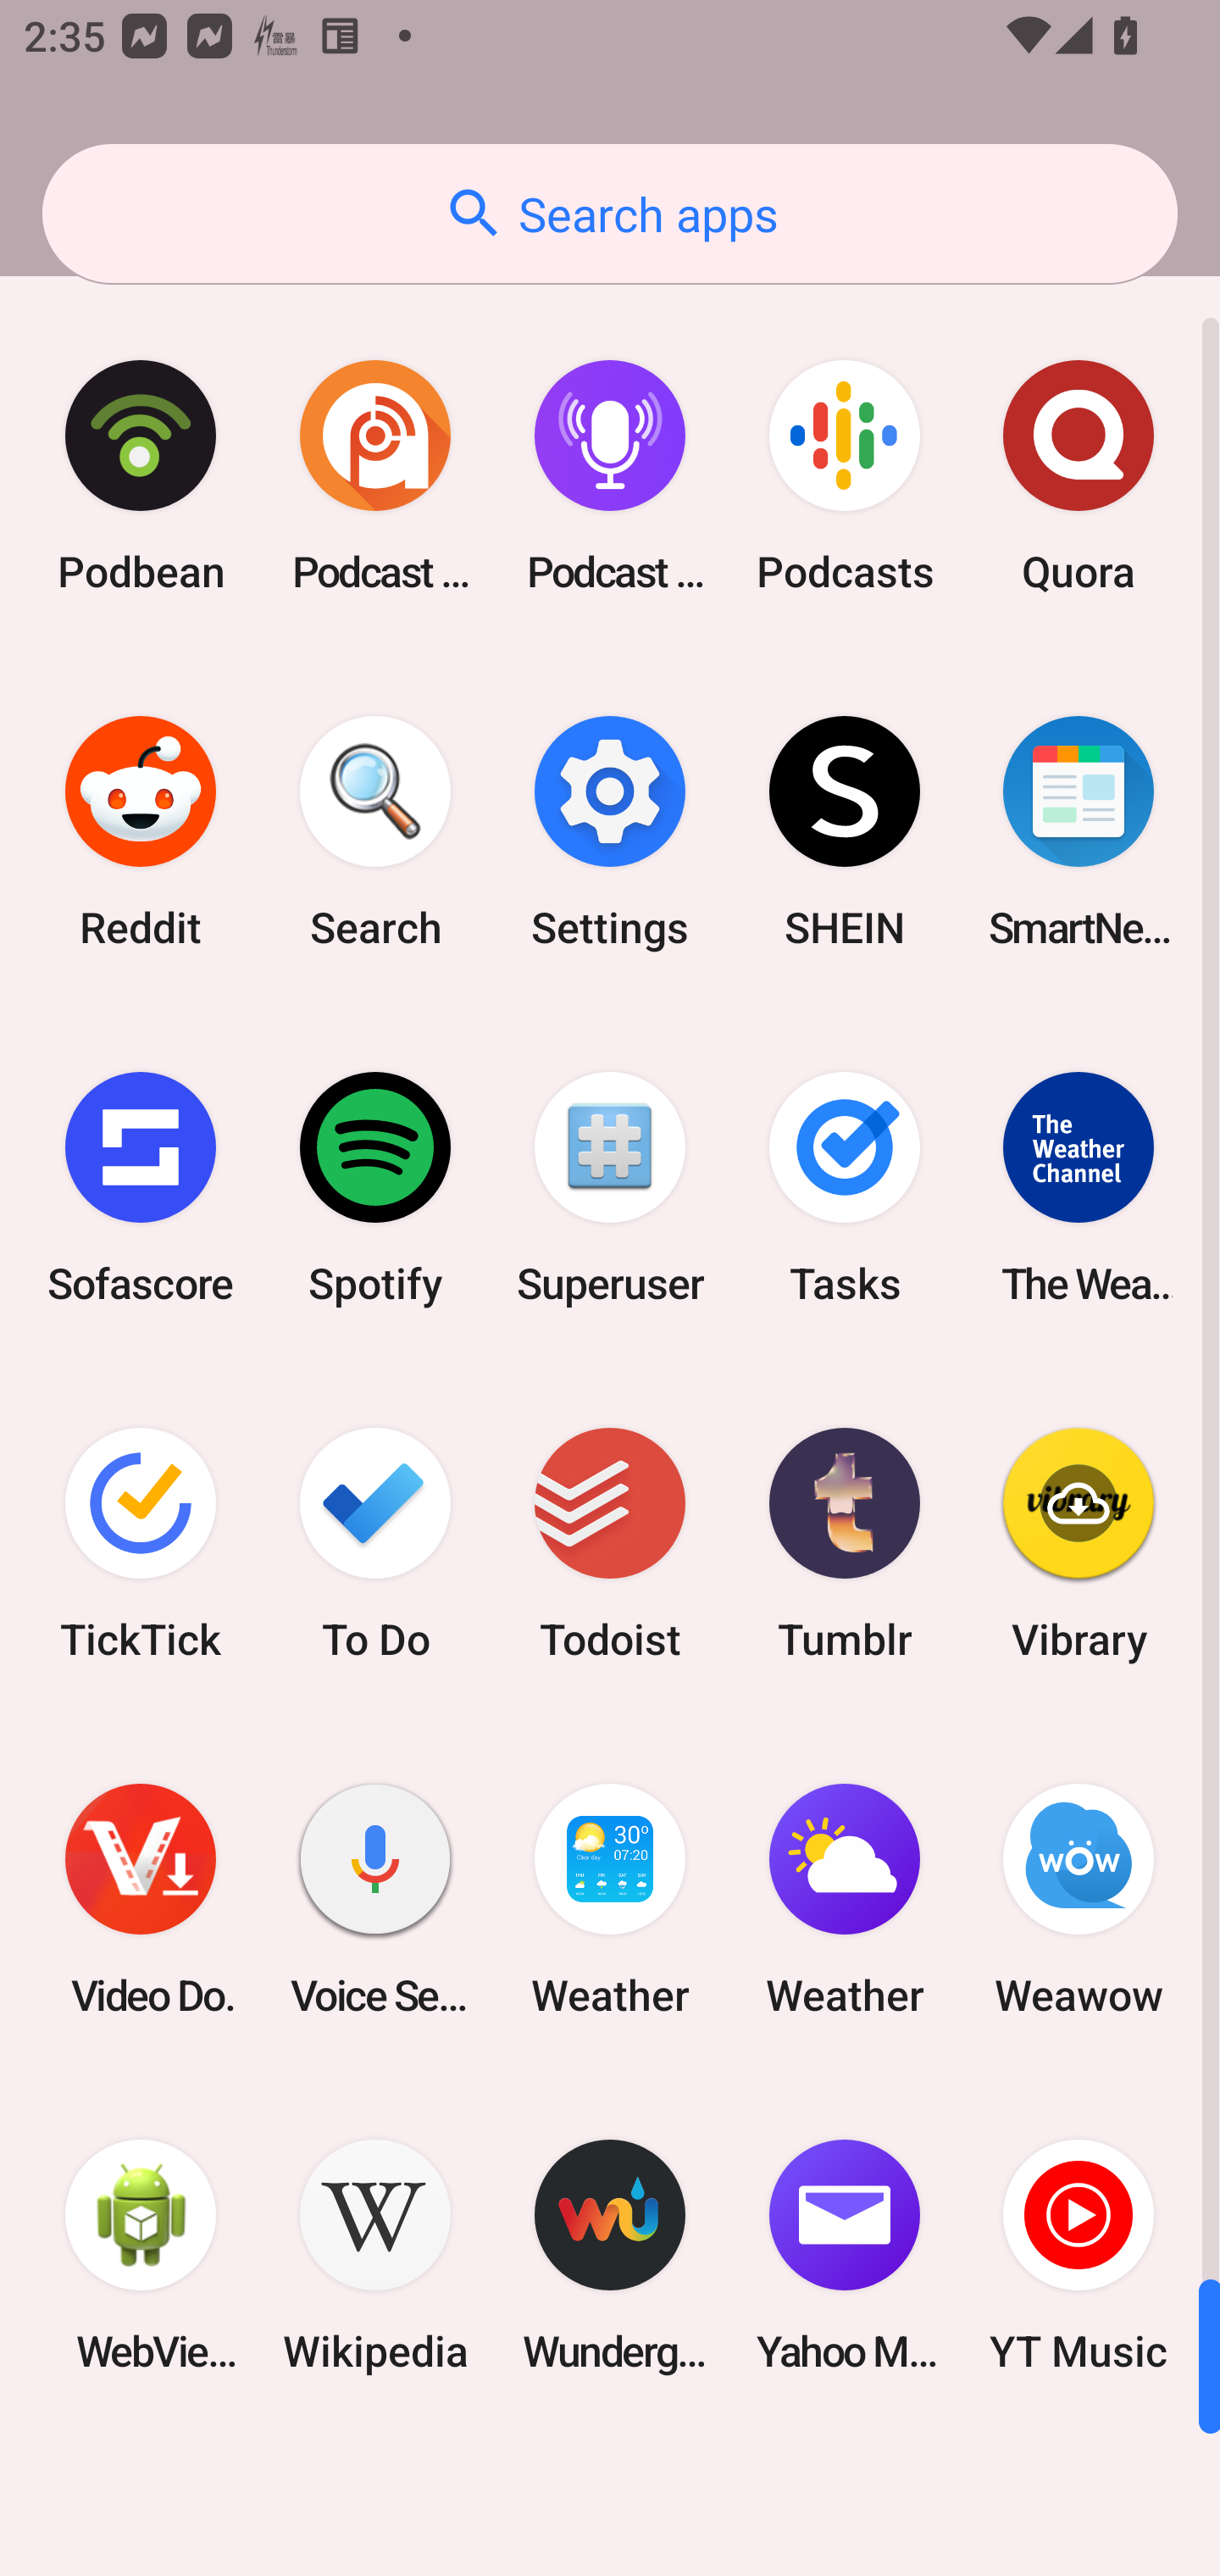 This screenshot has height=2576, width=1220. Describe the element at coordinates (141, 832) in the screenshot. I see `Reddit` at that location.